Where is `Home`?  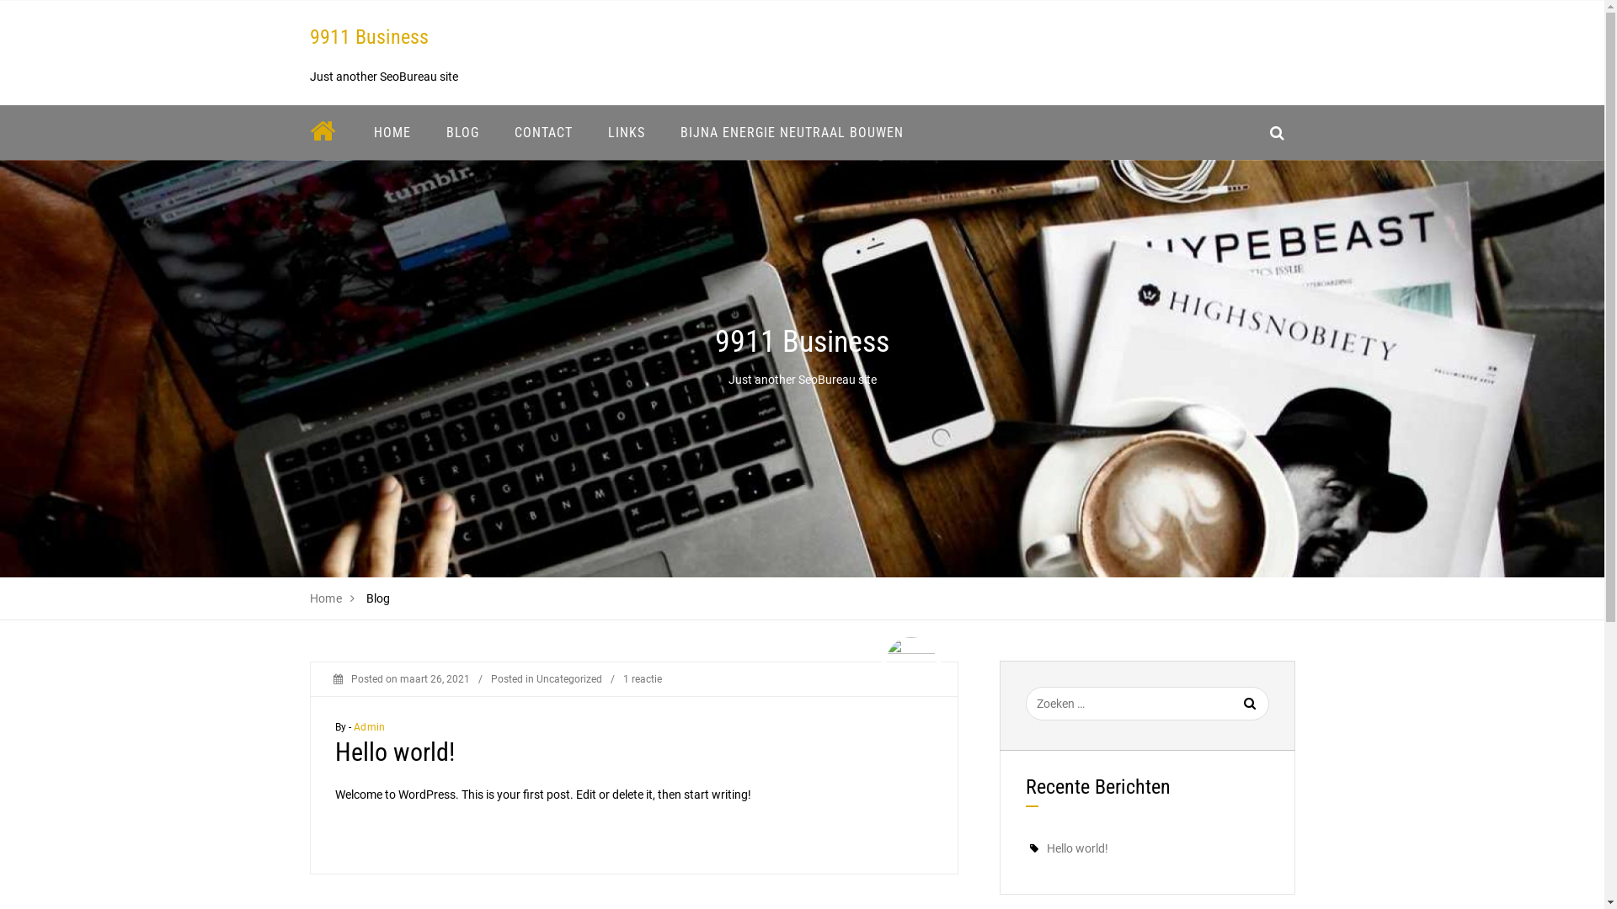
Home is located at coordinates (327, 598).